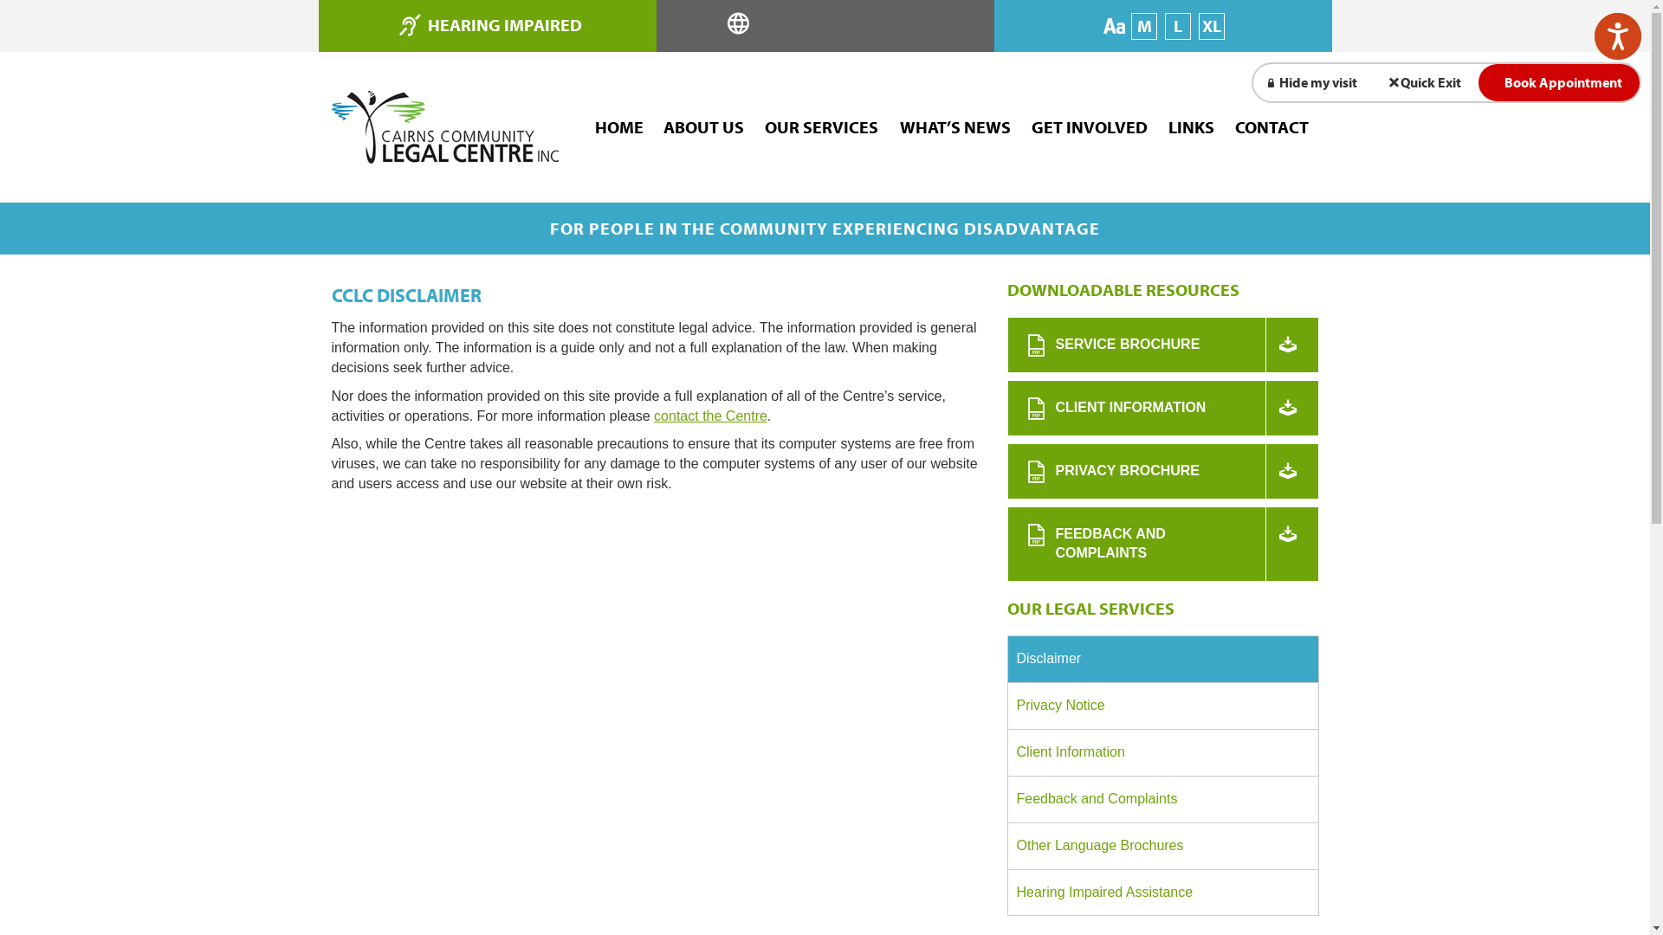 This screenshot has height=935, width=1663. What do you see at coordinates (1163, 706) in the screenshot?
I see `Privacy Notice` at bounding box center [1163, 706].